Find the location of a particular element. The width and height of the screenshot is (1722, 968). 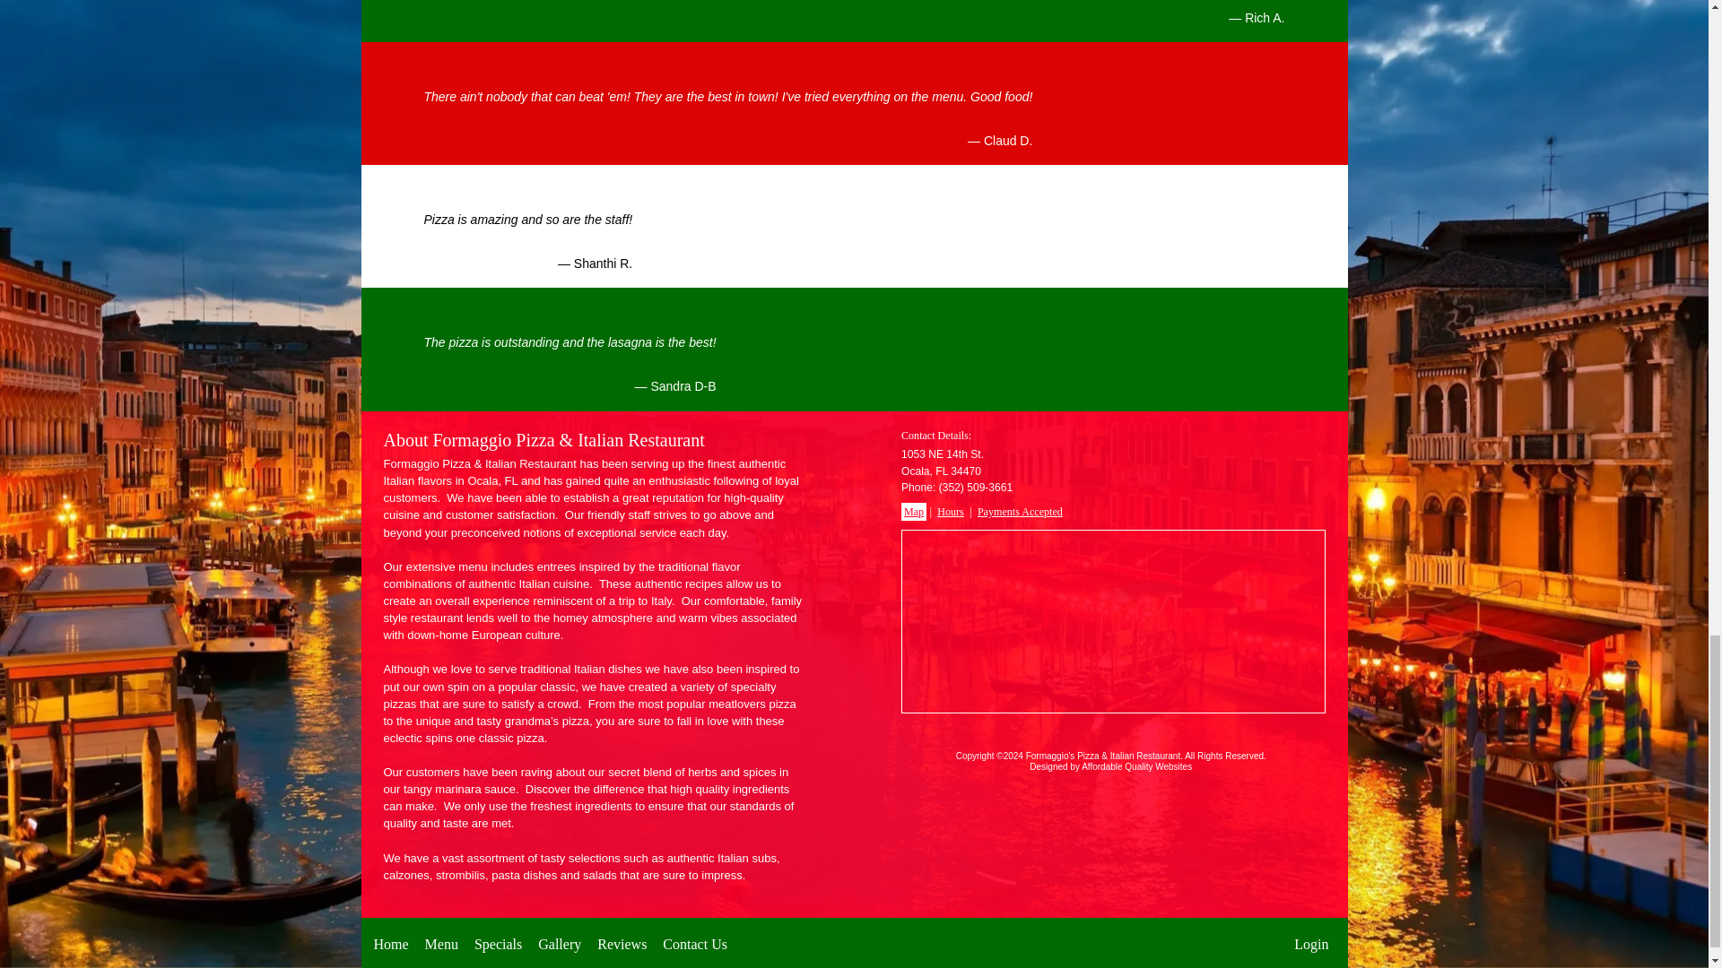

Home is located at coordinates (391, 943).